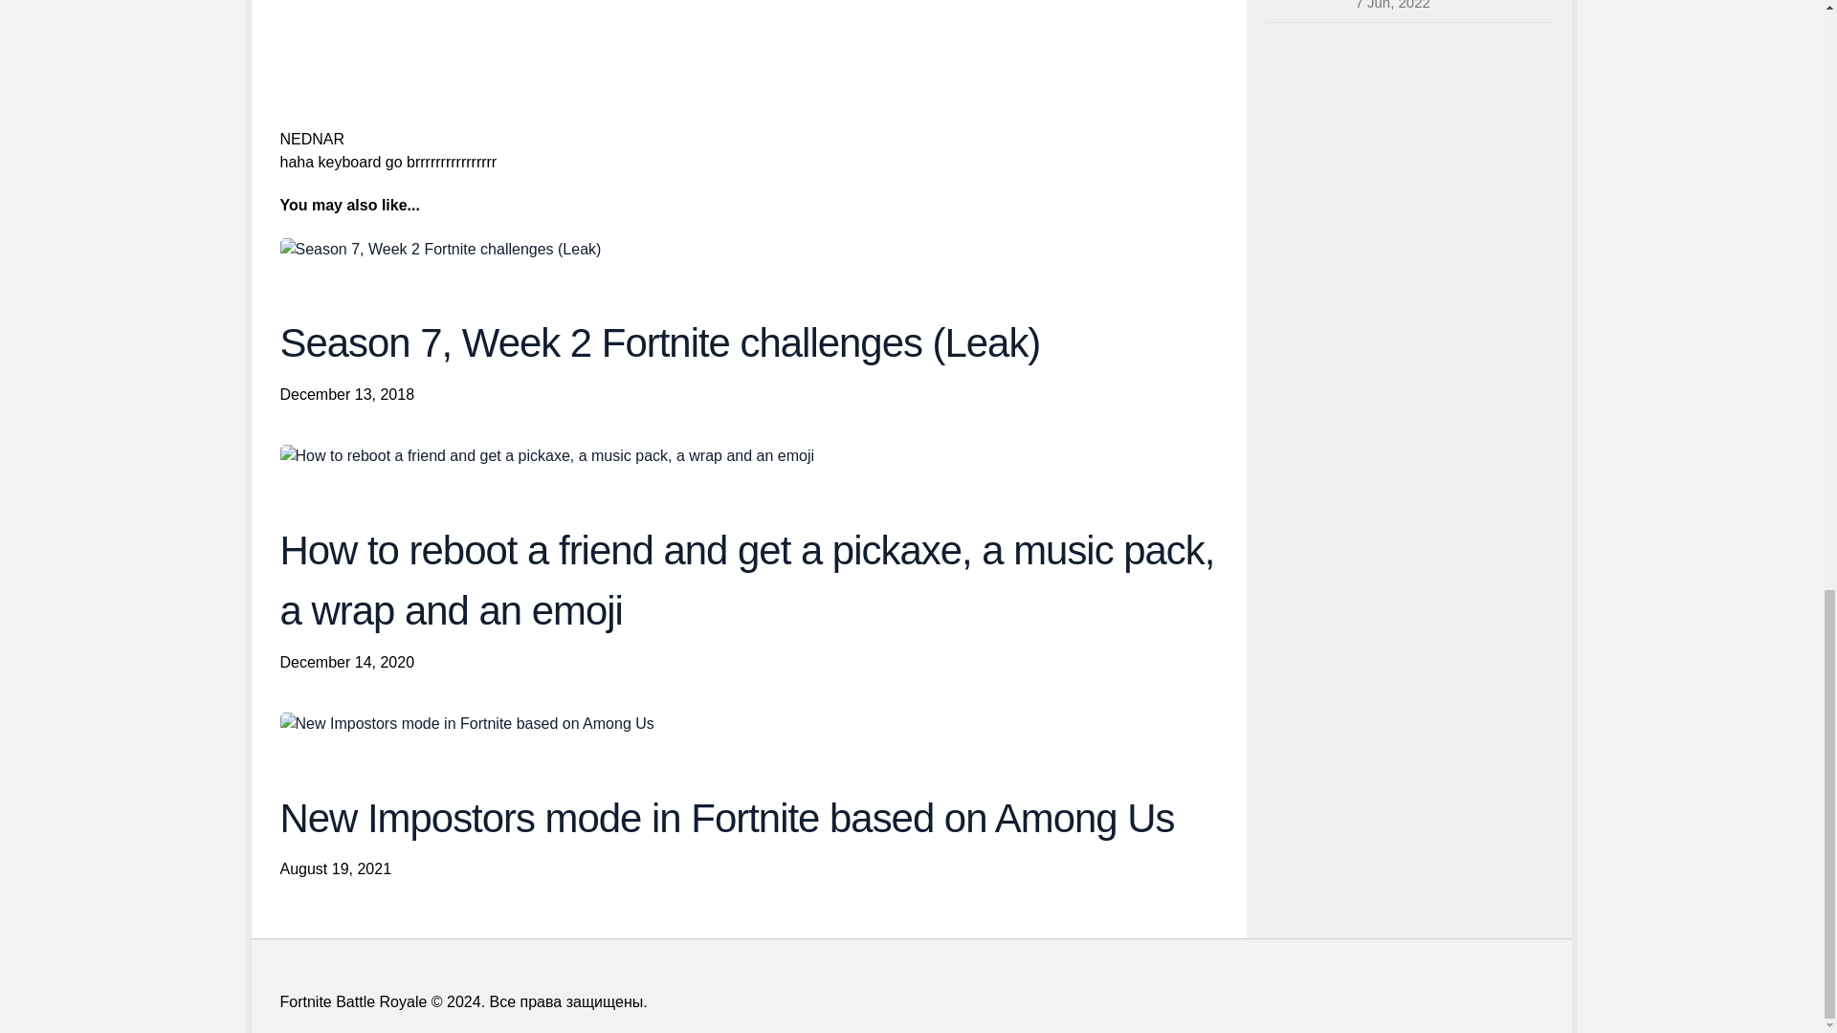 Image resolution: width=1837 pixels, height=1033 pixels. Describe the element at coordinates (725, 818) in the screenshot. I see `New Impostors mode in Fortnite based on Among Us` at that location.